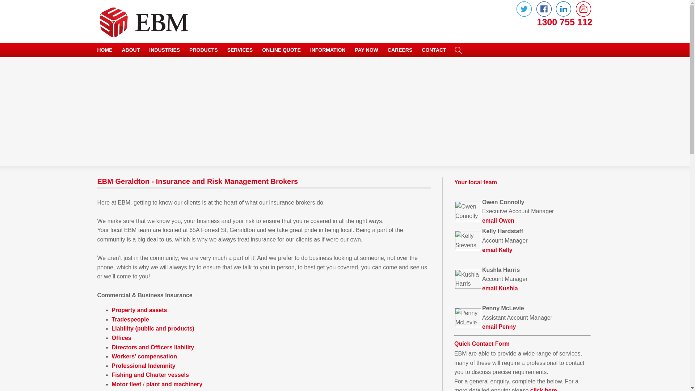  Describe the element at coordinates (282, 50) in the screenshot. I see `ONLINE QUOTE` at that location.